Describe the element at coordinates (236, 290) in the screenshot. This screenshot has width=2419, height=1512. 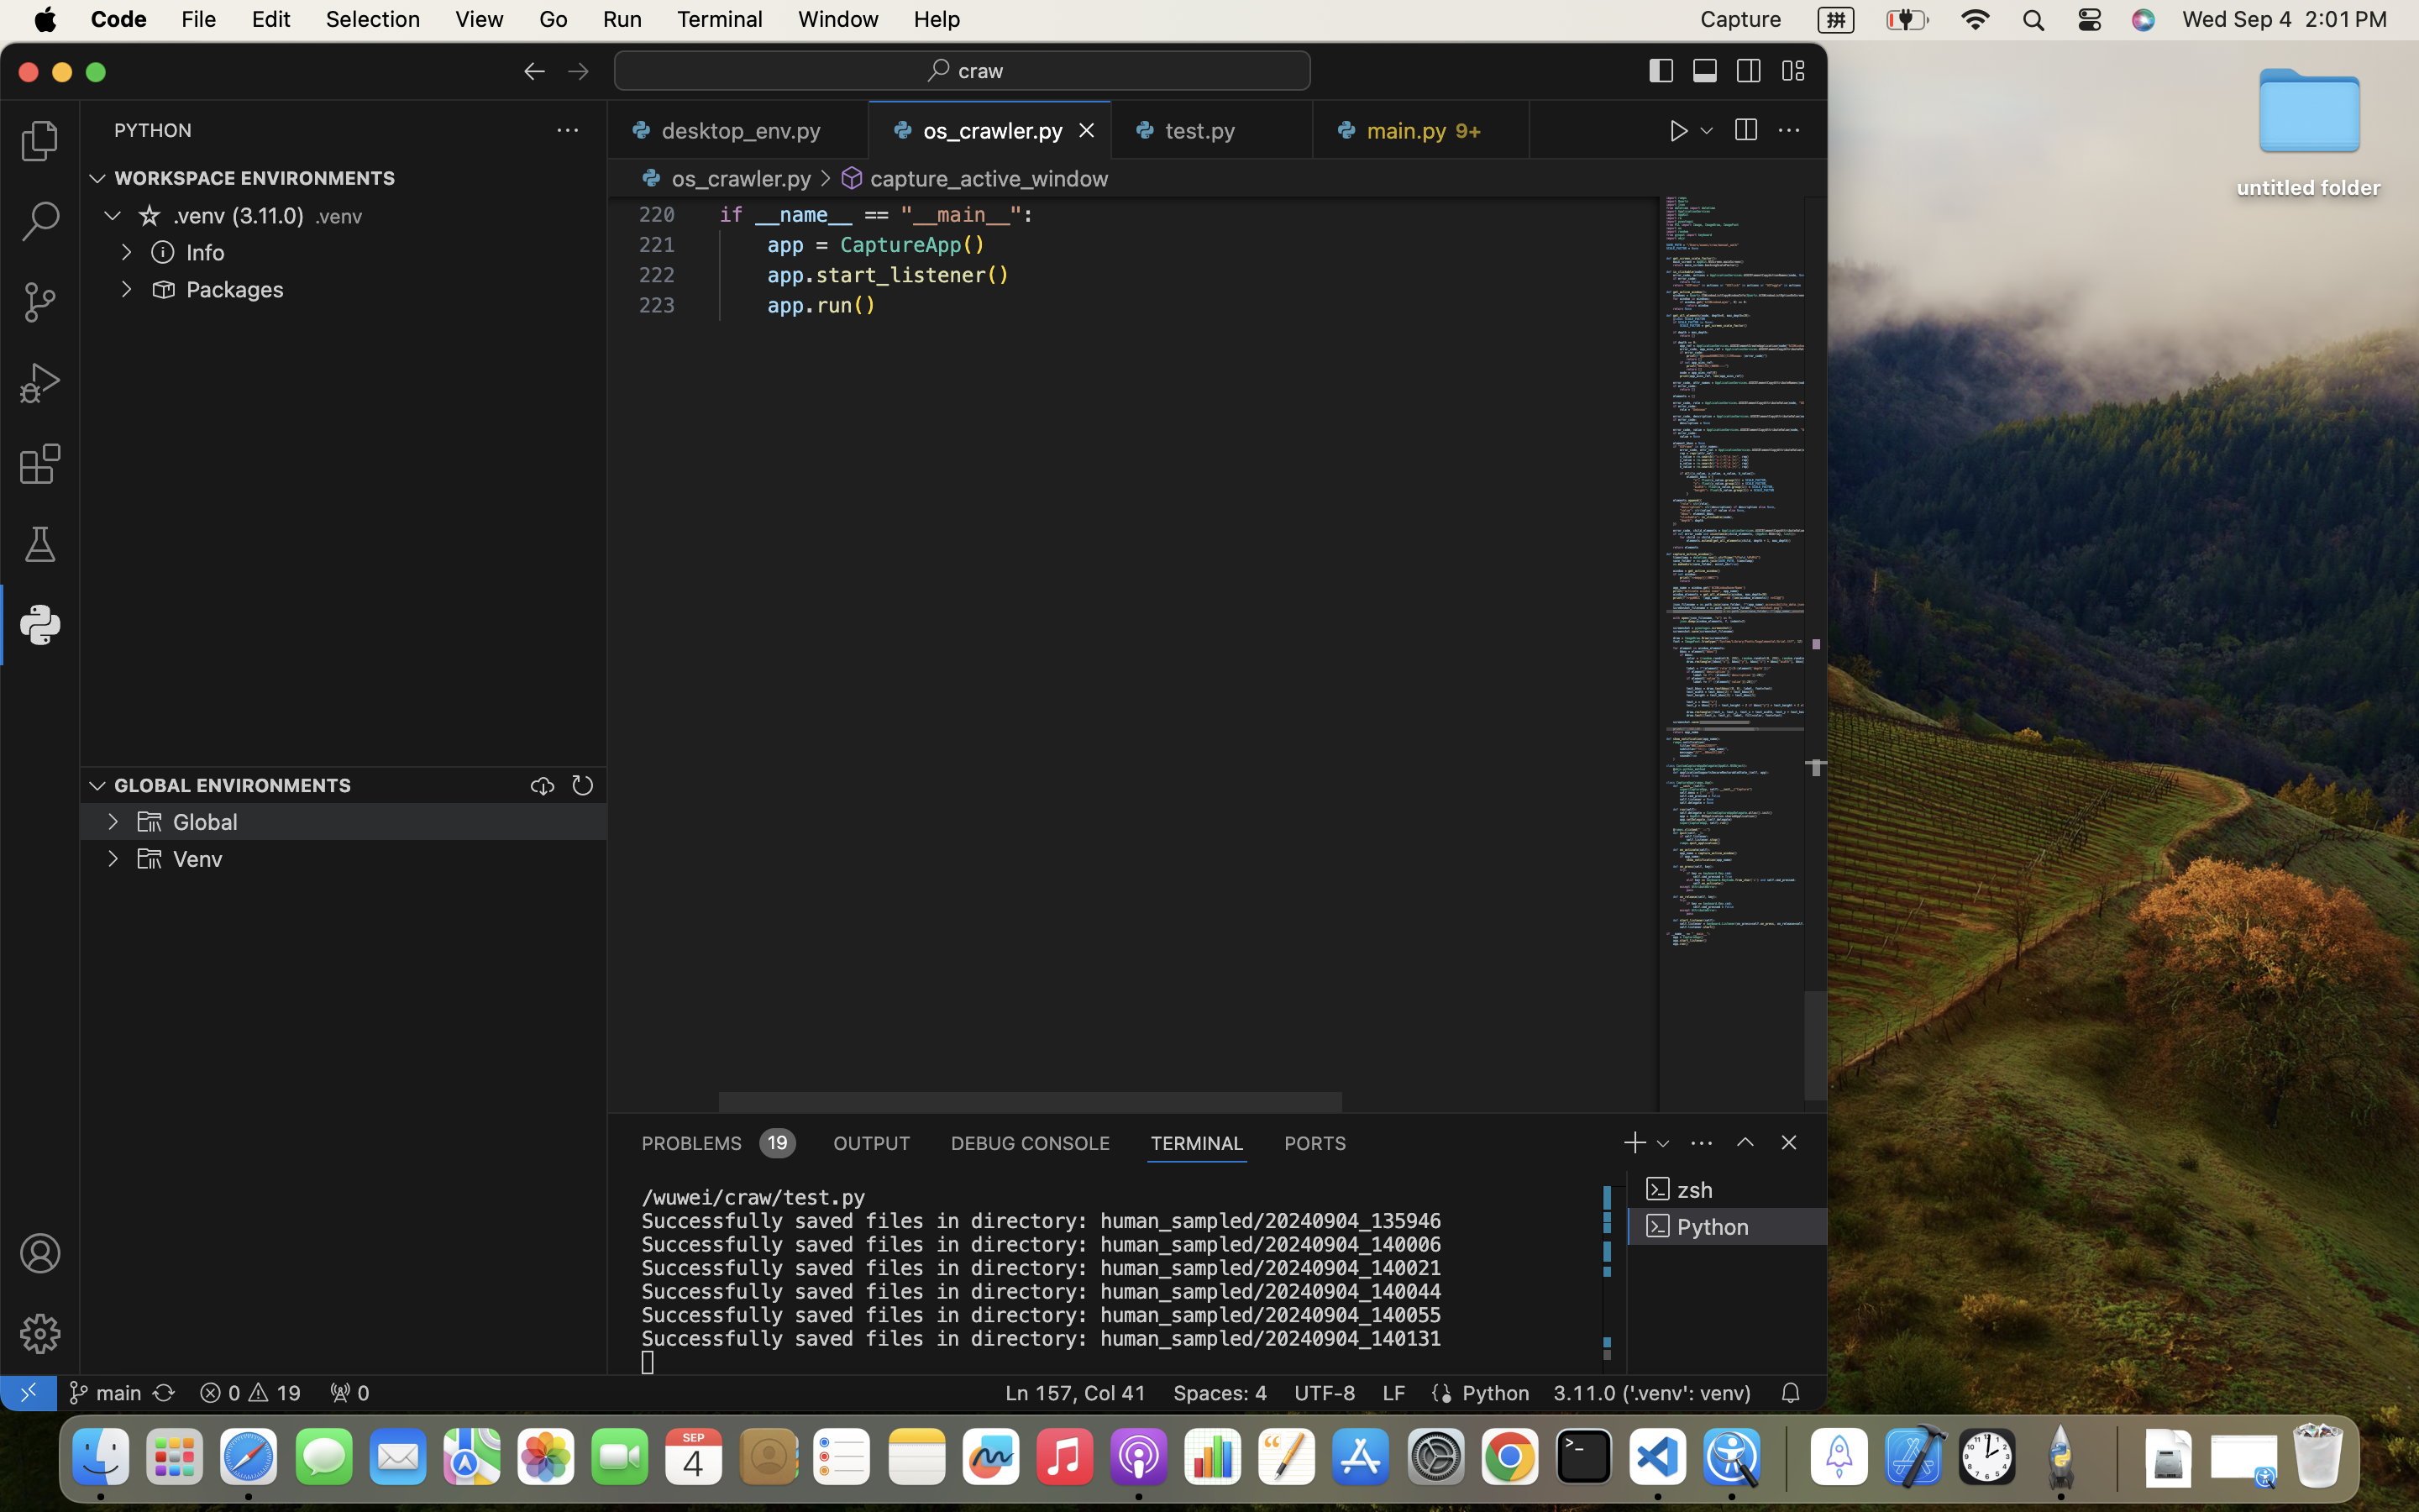
I see `Packages` at that location.